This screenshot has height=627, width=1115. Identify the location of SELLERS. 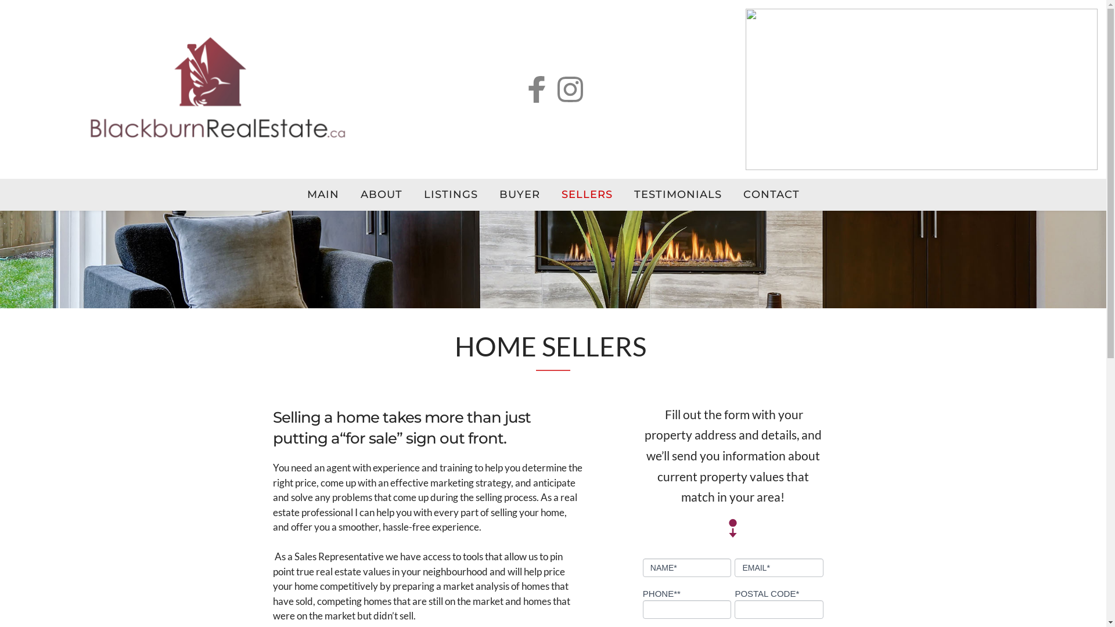
(587, 195).